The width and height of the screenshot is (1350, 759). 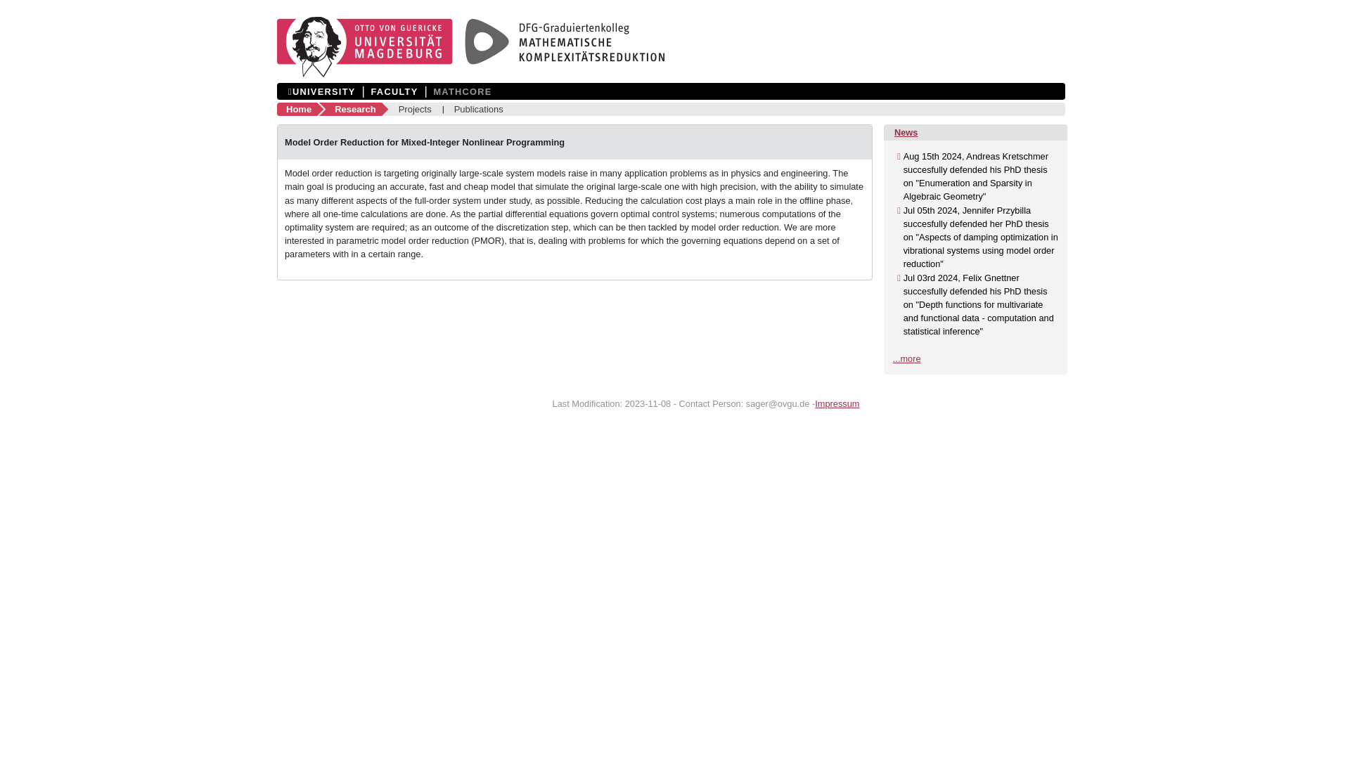 What do you see at coordinates (394, 91) in the screenshot?
I see `FACULTY` at bounding box center [394, 91].